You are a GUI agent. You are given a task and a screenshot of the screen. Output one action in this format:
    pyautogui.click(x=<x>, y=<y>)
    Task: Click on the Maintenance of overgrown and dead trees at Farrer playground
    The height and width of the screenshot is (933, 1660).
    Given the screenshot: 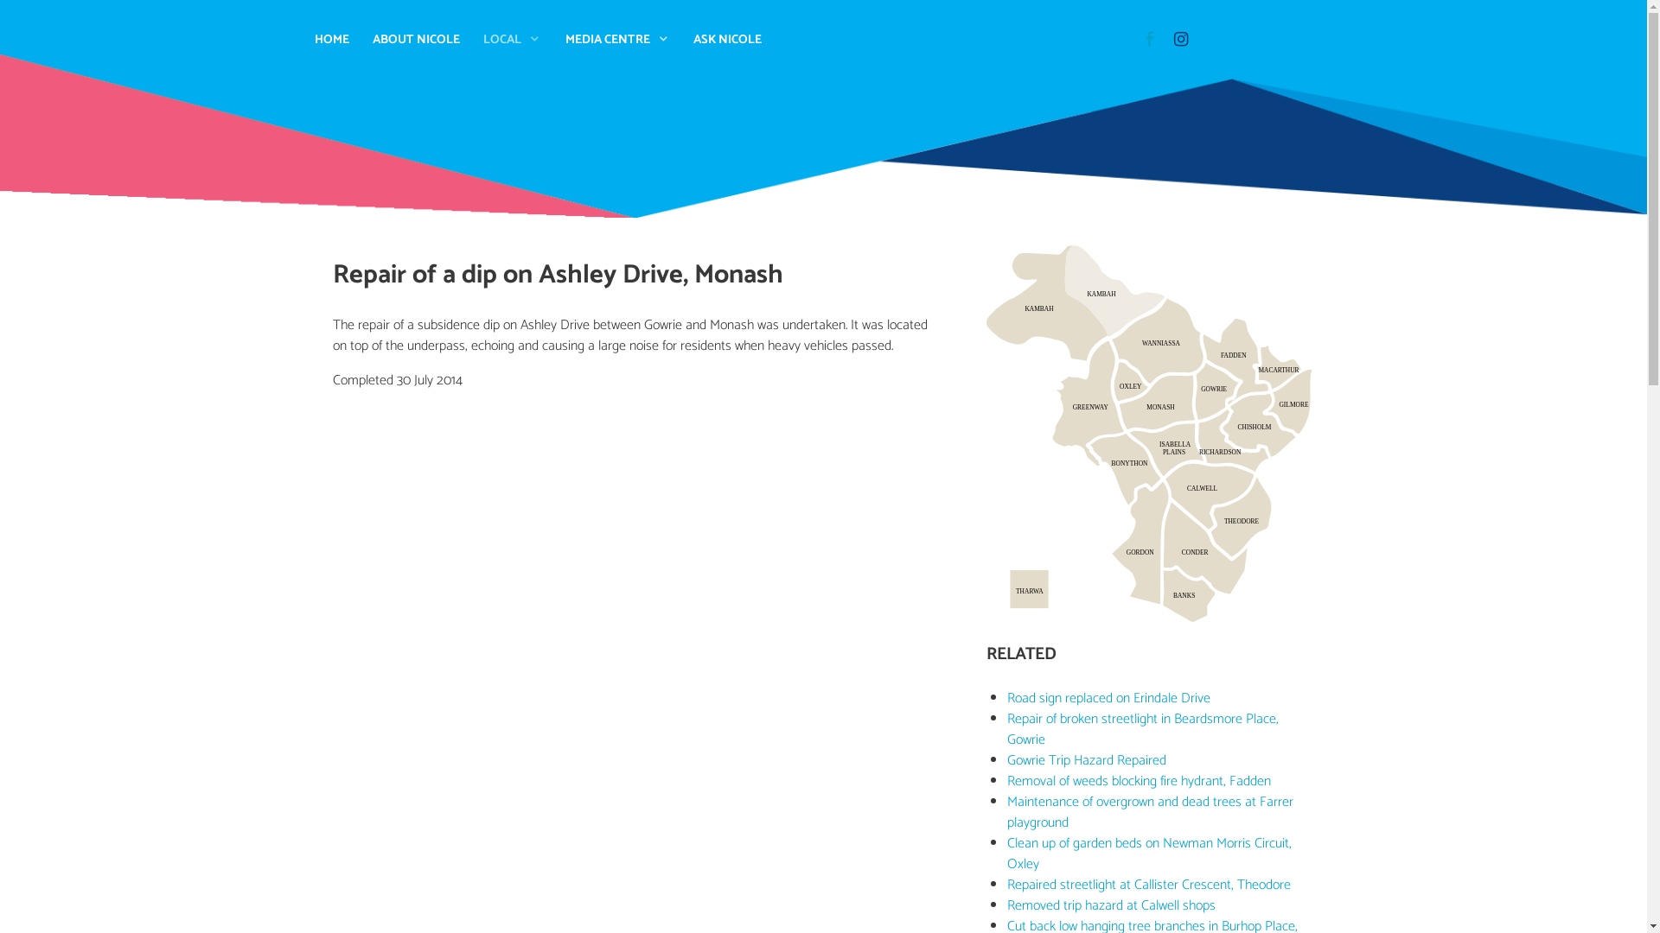 What is the action you would take?
    pyautogui.click(x=1150, y=812)
    